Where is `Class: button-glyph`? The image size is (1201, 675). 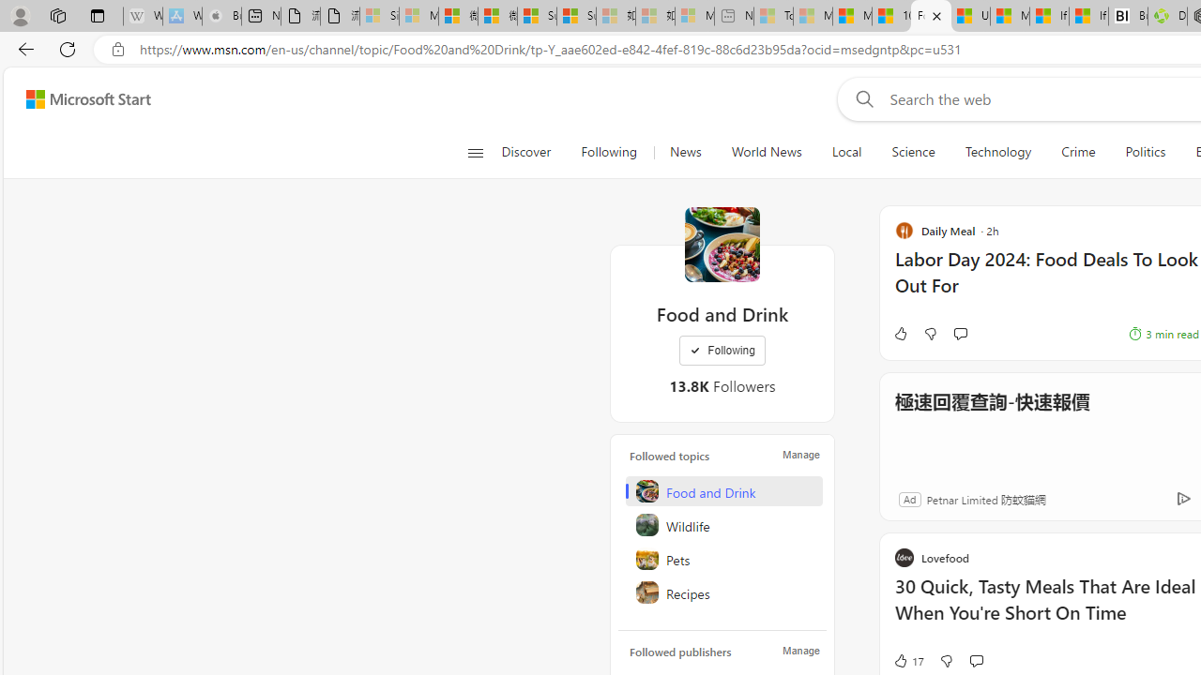 Class: button-glyph is located at coordinates (475, 152).